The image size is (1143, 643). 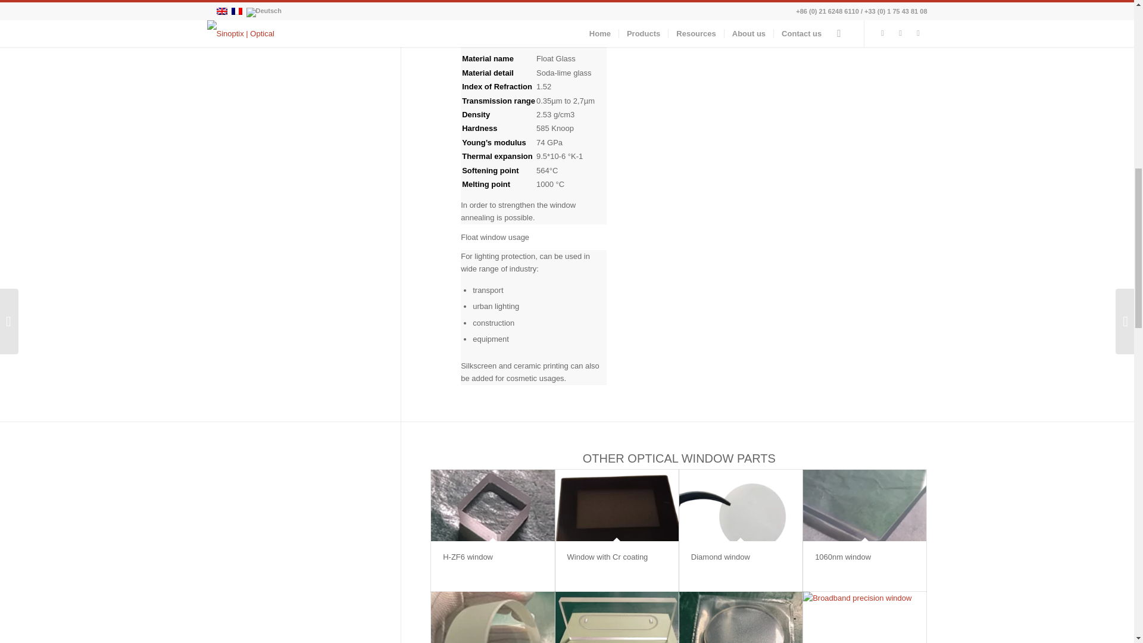 What do you see at coordinates (720, 556) in the screenshot?
I see `Diamond window` at bounding box center [720, 556].